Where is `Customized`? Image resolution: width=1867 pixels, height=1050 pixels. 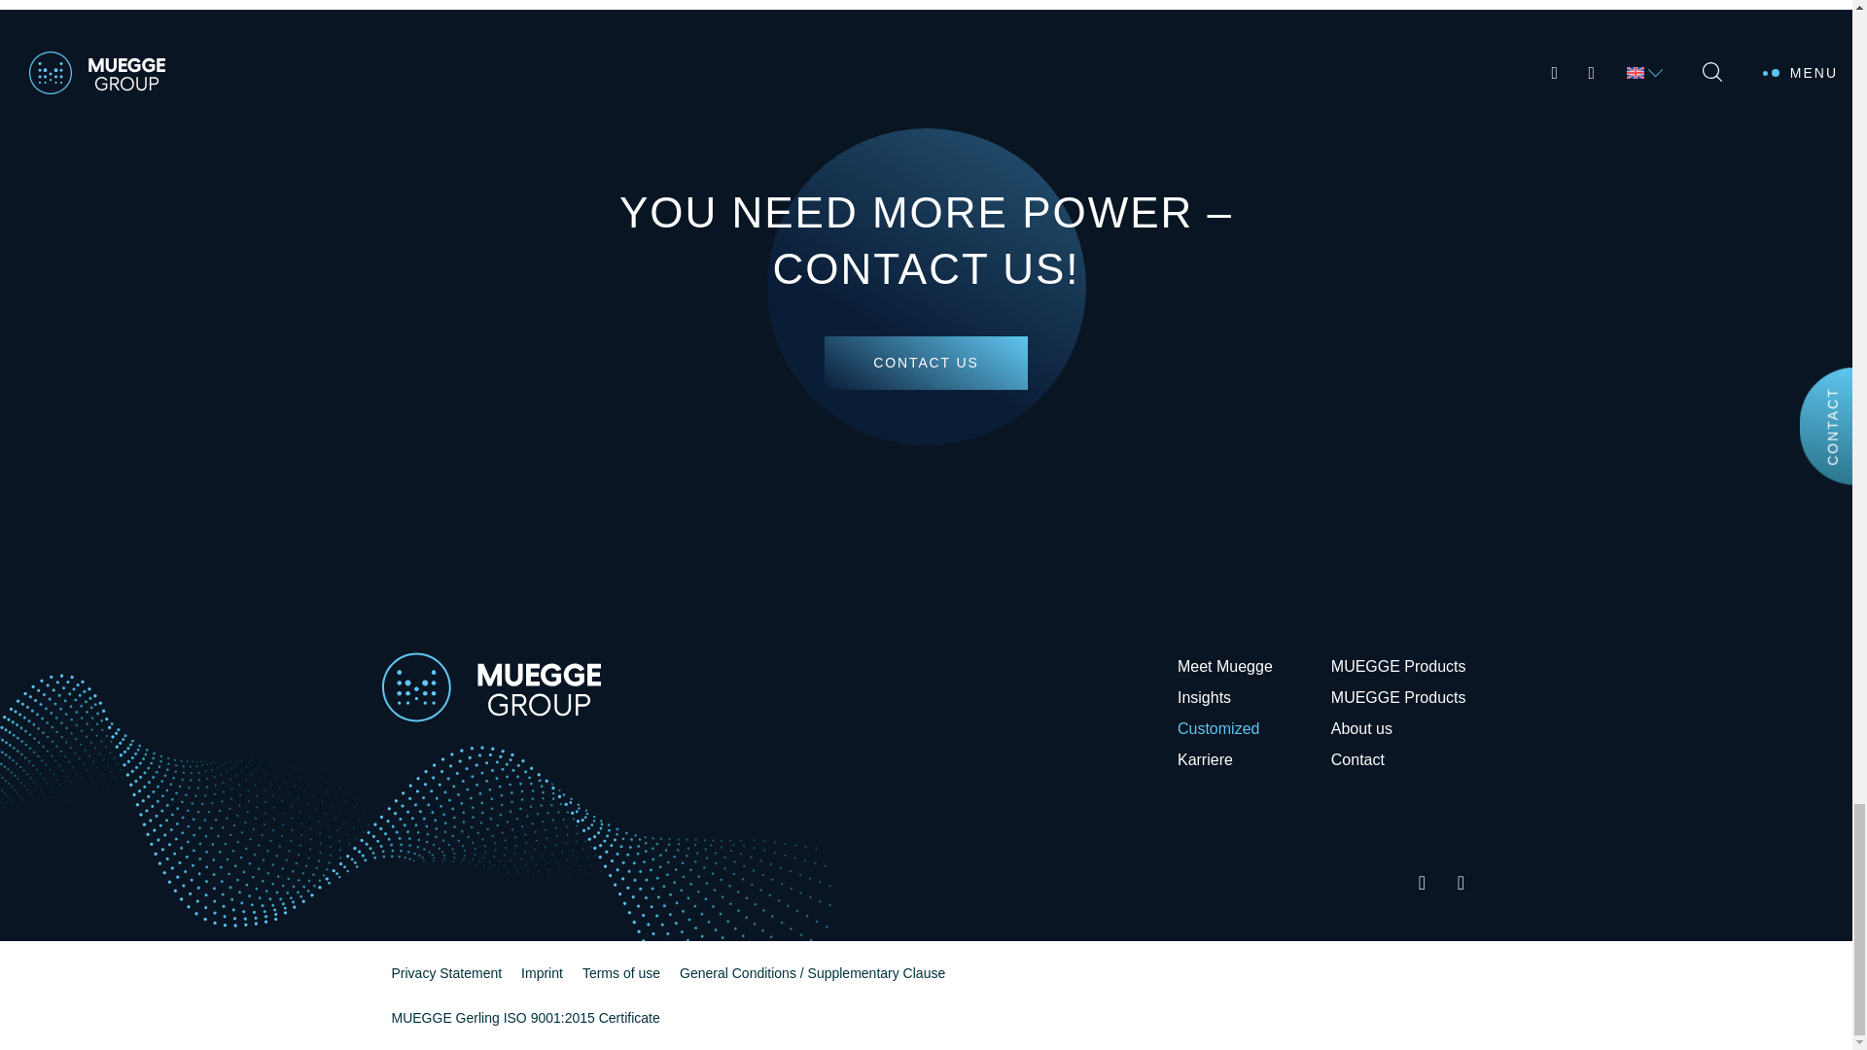
Customized is located at coordinates (1217, 729).